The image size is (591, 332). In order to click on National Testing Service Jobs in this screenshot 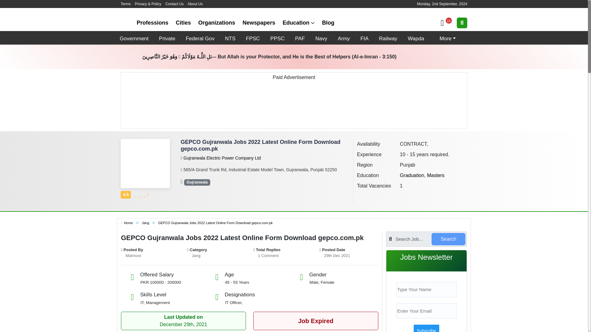, I will do `click(230, 38)`.